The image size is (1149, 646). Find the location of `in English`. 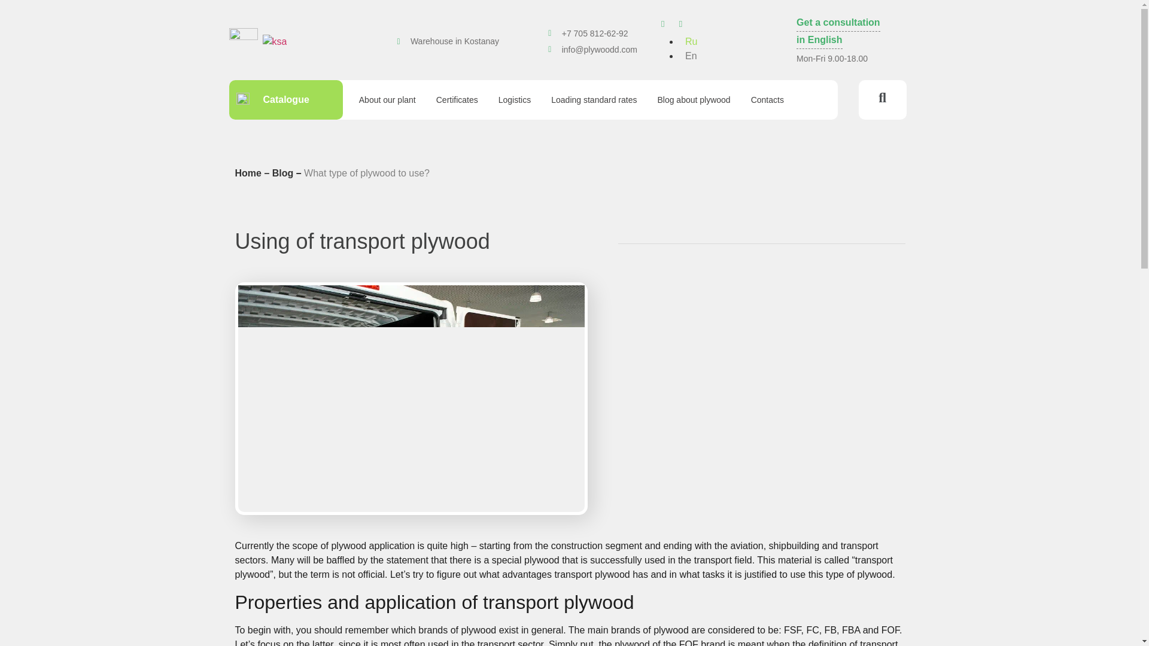

in English is located at coordinates (819, 39).